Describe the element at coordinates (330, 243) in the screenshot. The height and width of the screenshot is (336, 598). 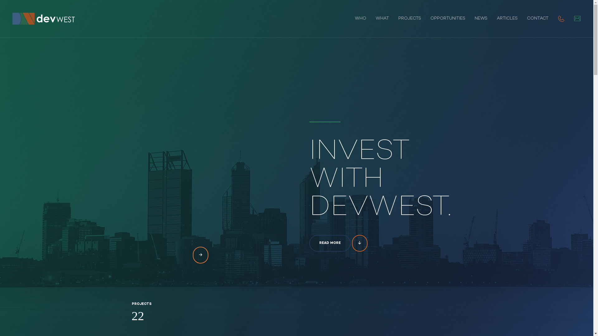
I see `READ MORE` at that location.